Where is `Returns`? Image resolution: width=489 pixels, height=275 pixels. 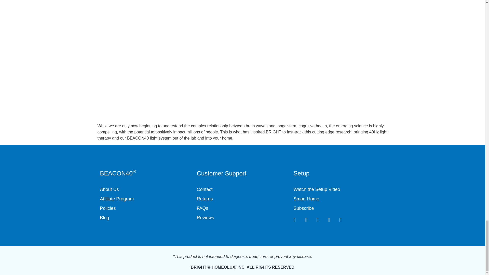 Returns is located at coordinates (242, 199).